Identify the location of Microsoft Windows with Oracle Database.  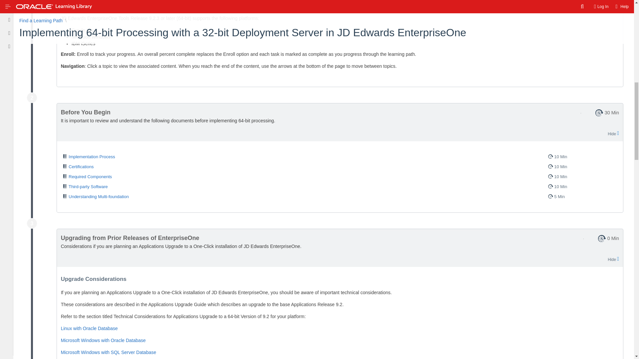
(103, 340).